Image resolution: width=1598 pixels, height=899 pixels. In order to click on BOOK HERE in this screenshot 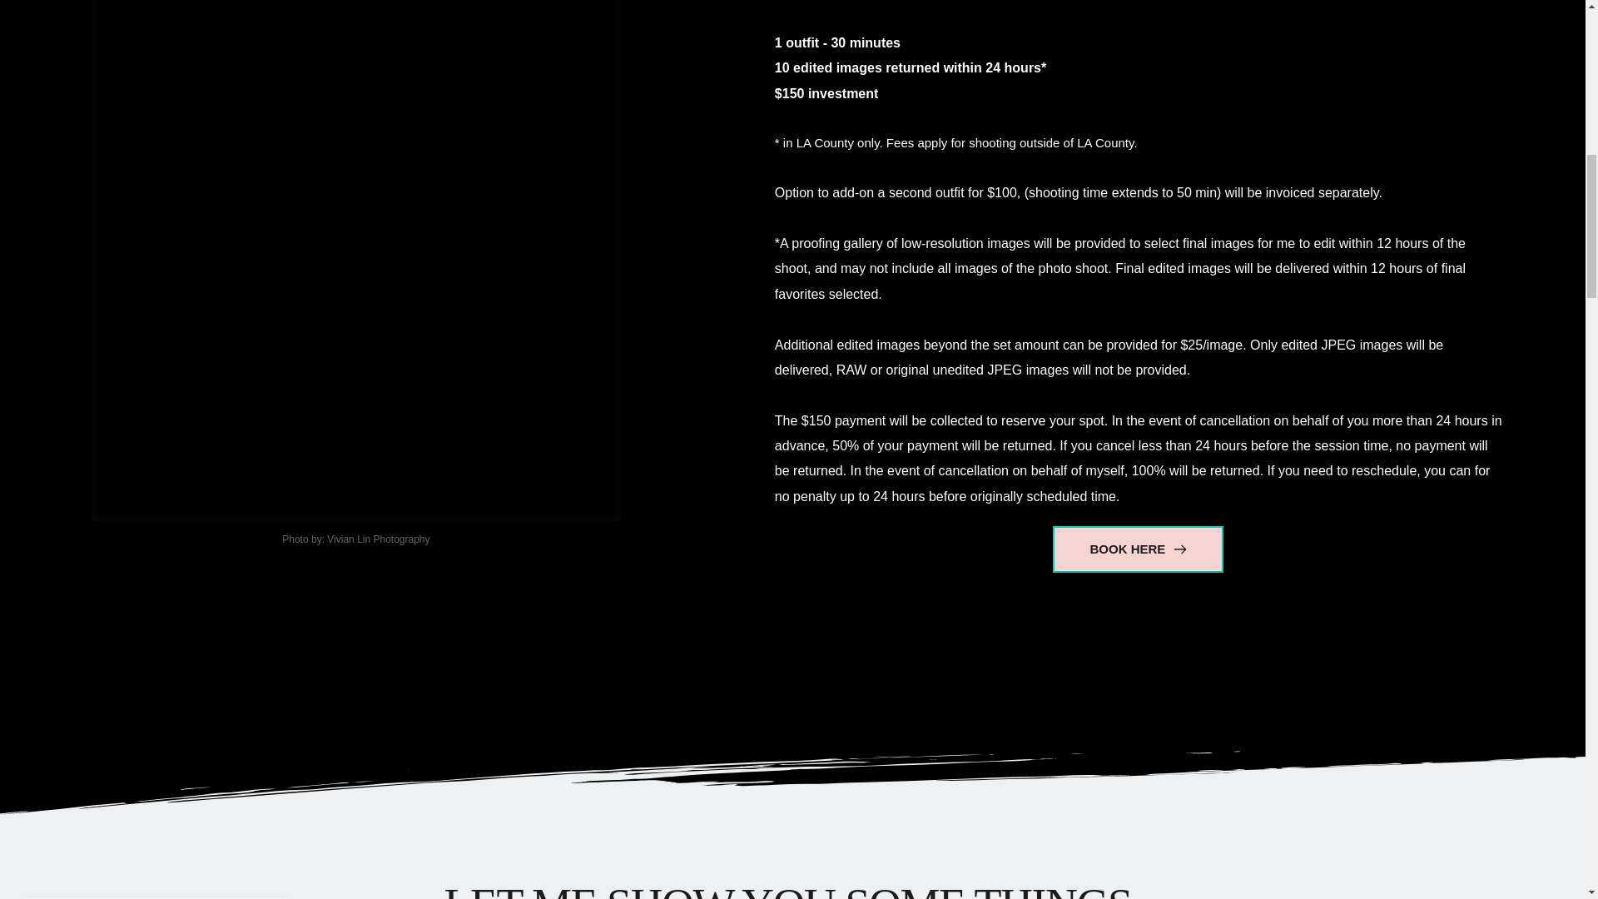, I will do `click(1139, 549)`.